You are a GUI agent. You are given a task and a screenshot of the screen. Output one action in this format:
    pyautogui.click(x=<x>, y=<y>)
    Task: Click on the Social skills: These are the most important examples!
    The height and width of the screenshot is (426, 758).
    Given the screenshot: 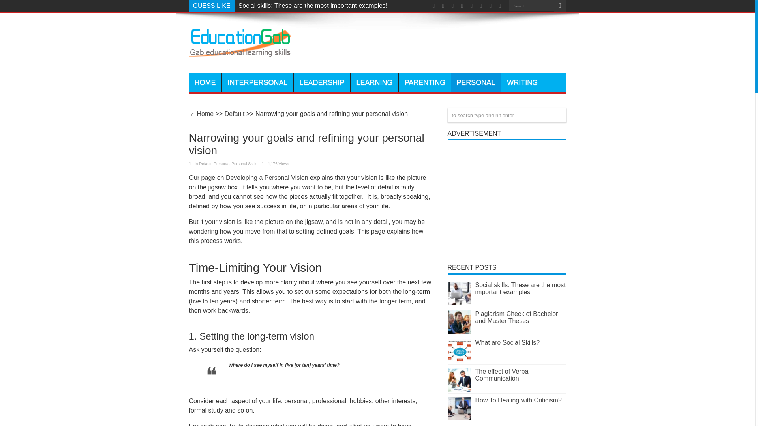 What is the action you would take?
    pyautogui.click(x=313, y=6)
    